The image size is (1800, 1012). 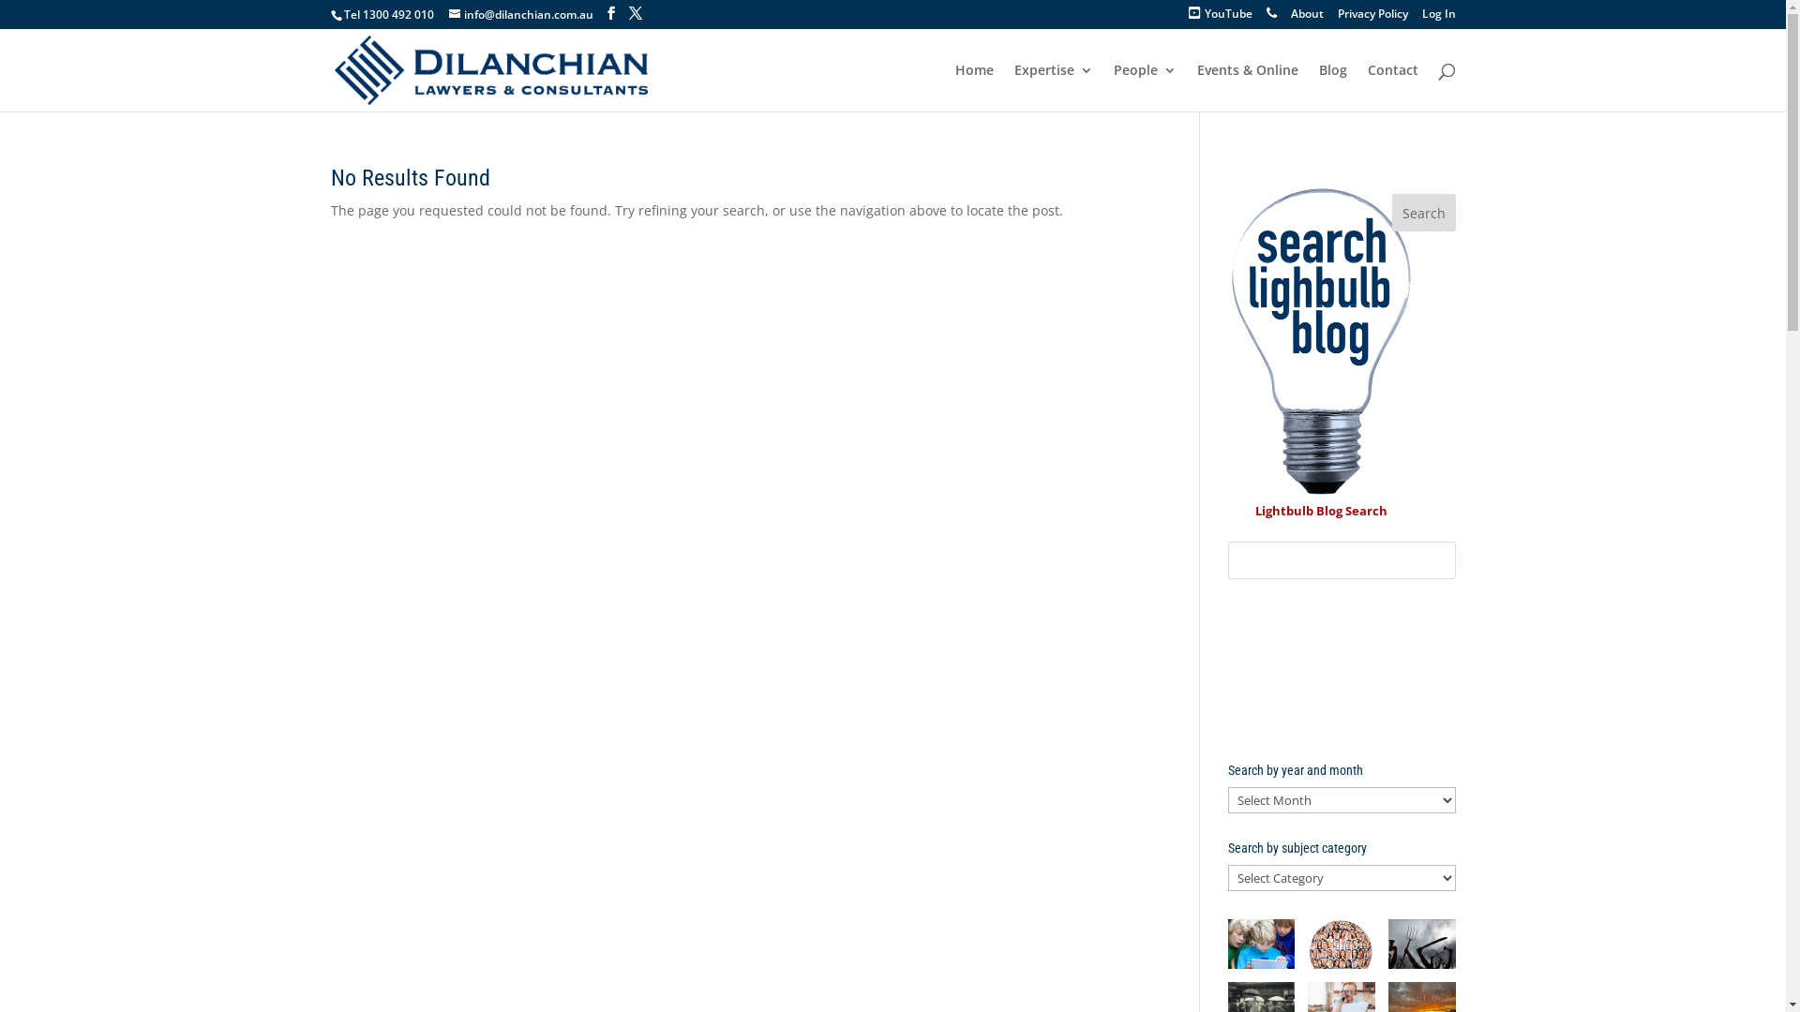 I want to click on Home, so click(x=973, y=88).